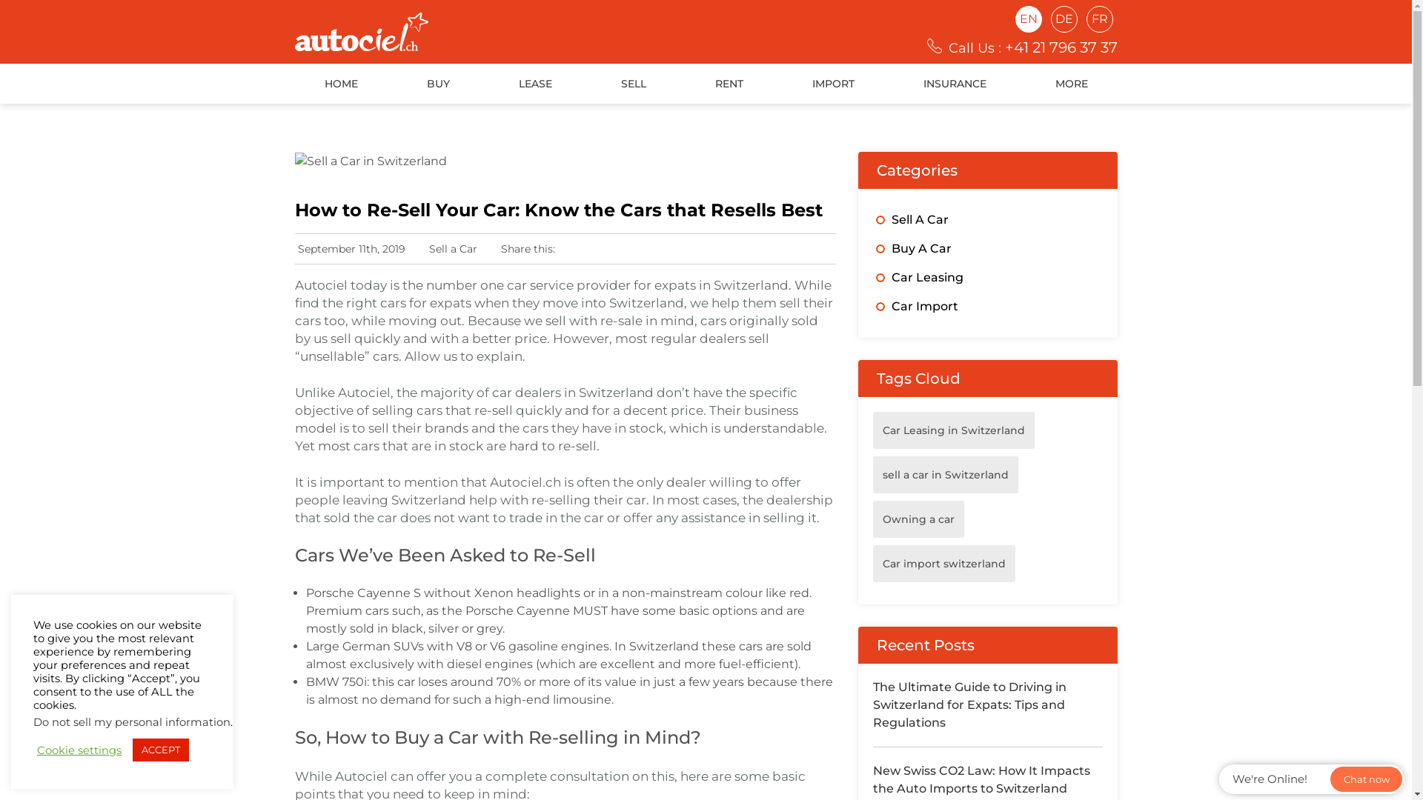  I want to click on EN, so click(1029, 19).